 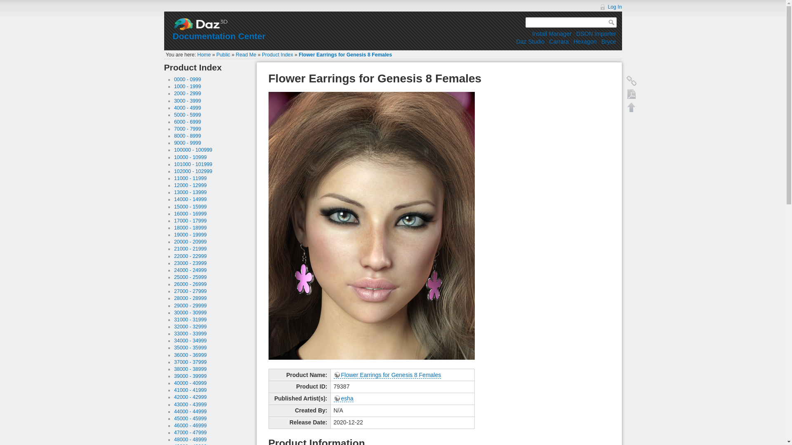 I want to click on 11000 - 11999, so click(x=191, y=178).